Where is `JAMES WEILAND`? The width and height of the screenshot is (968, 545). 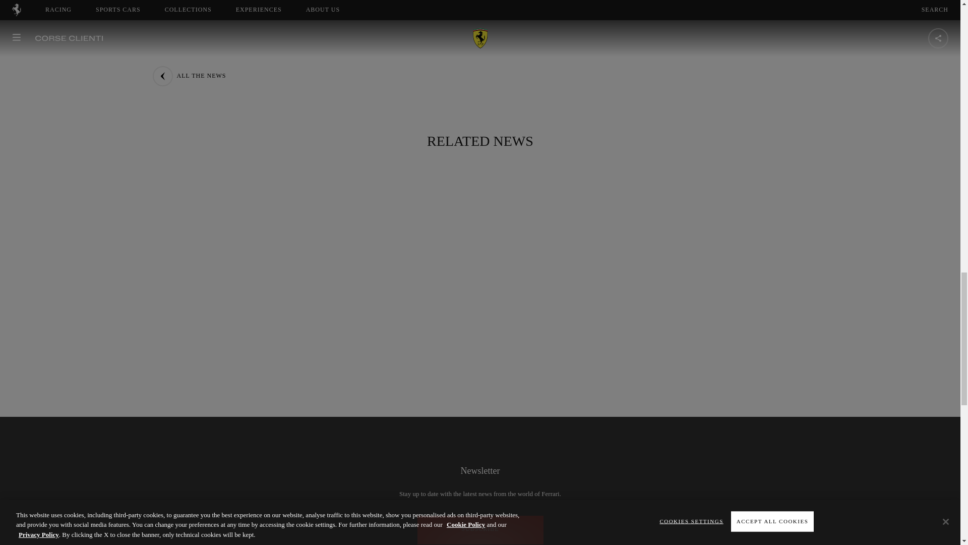
JAMES WEILAND is located at coordinates (715, 47).